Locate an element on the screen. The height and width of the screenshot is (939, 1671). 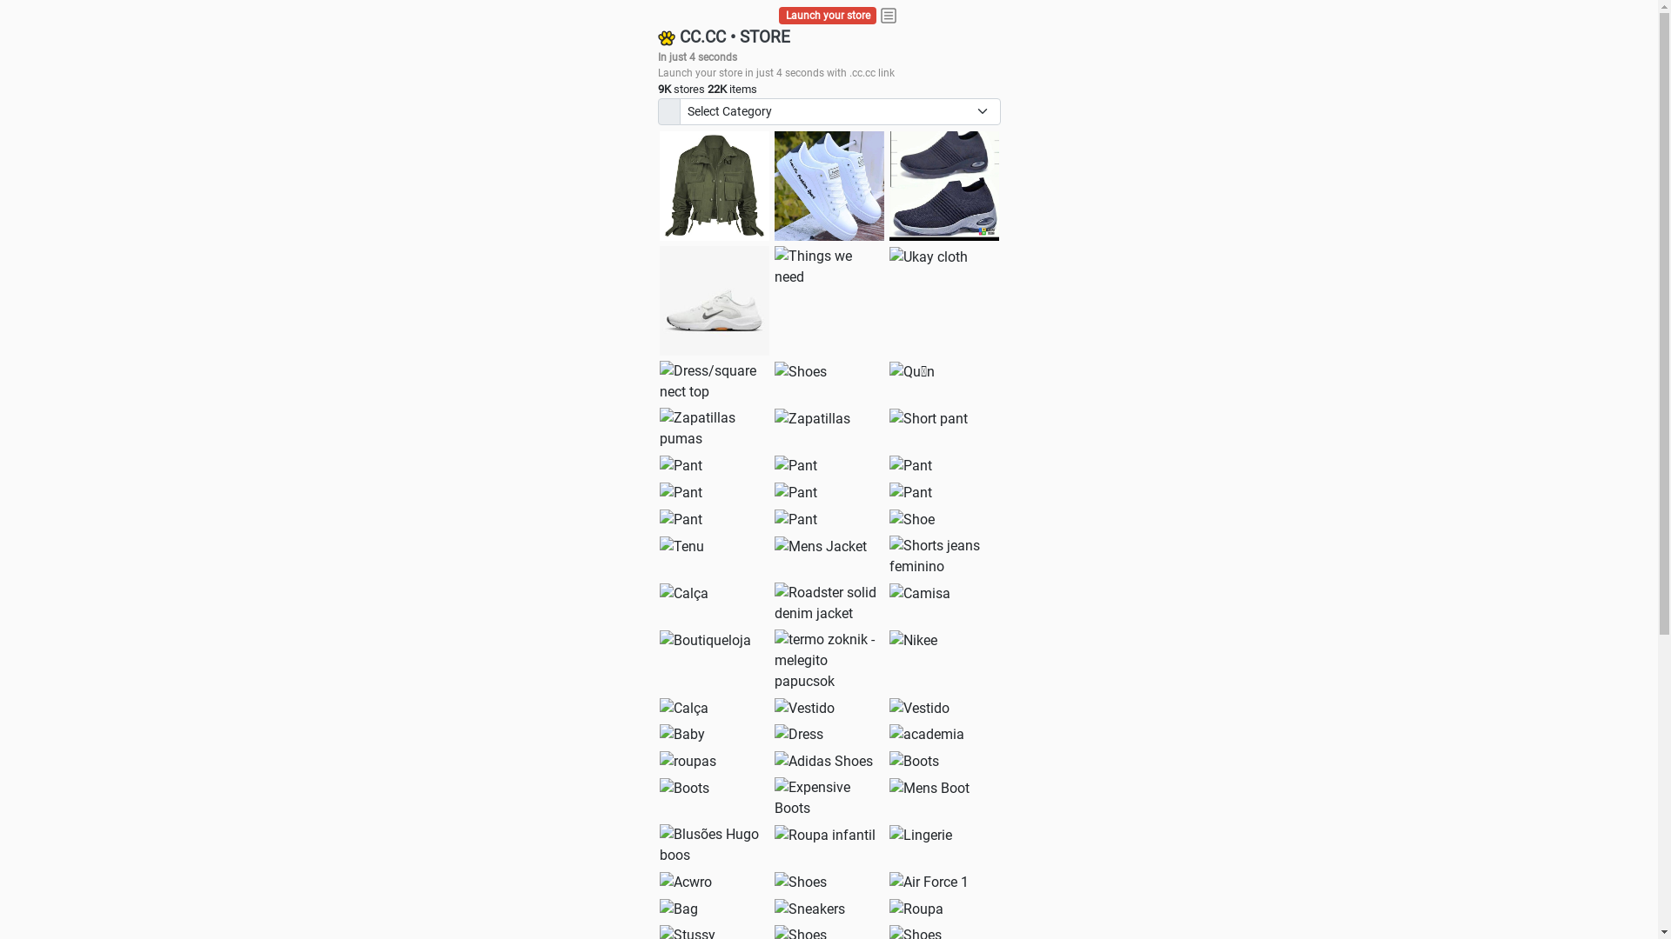
shoes for boys is located at coordinates (944, 186).